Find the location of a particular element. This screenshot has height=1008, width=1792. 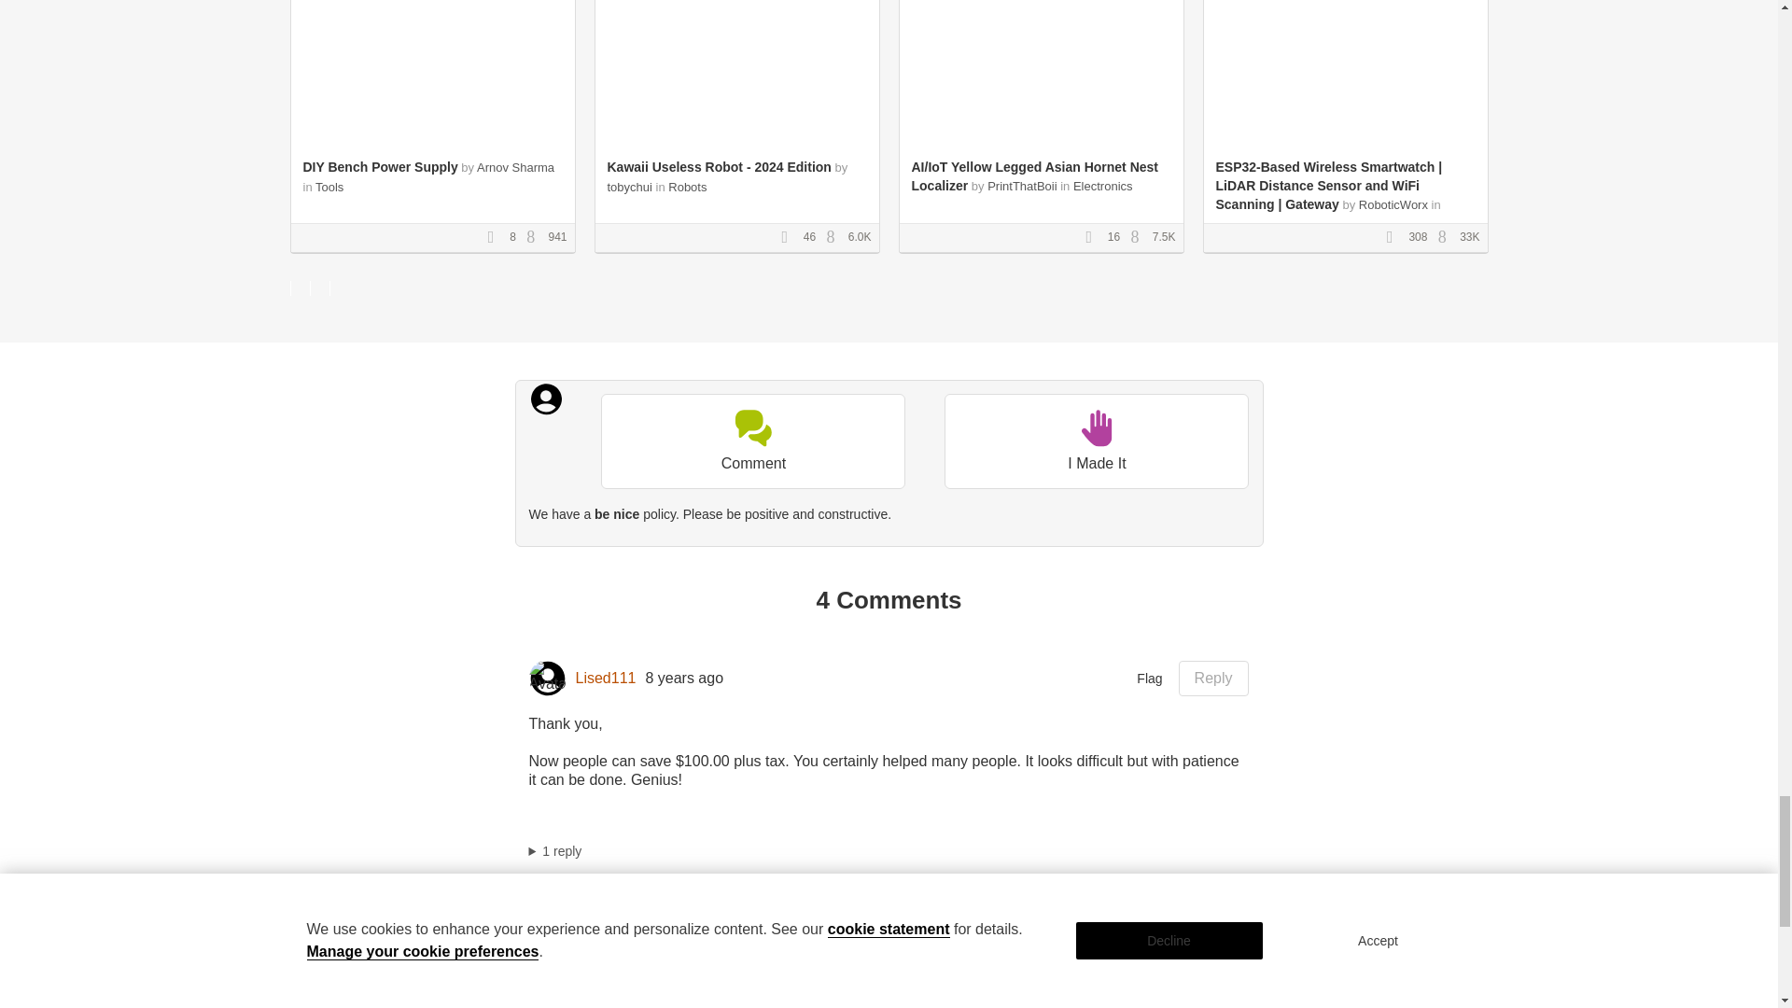

Arnov Sharma is located at coordinates (515, 166).